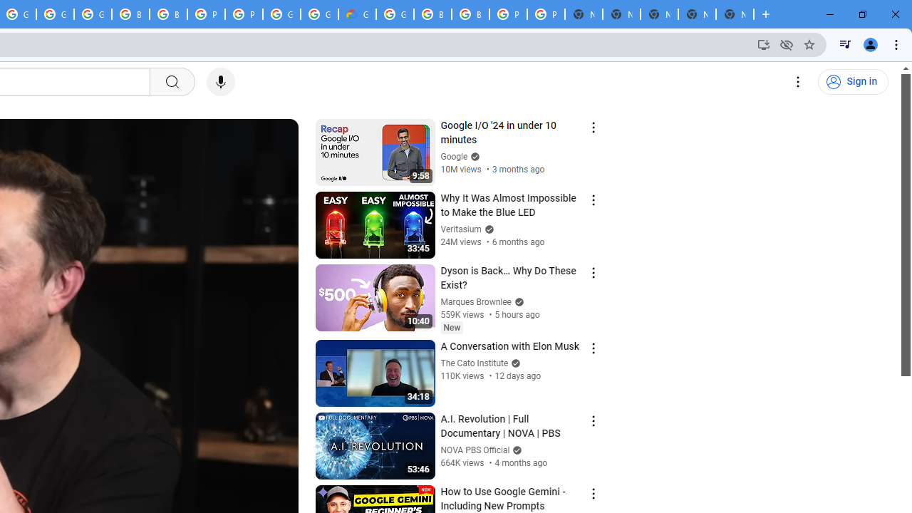 Image resolution: width=912 pixels, height=513 pixels. I want to click on Search with your voice, so click(221, 82).